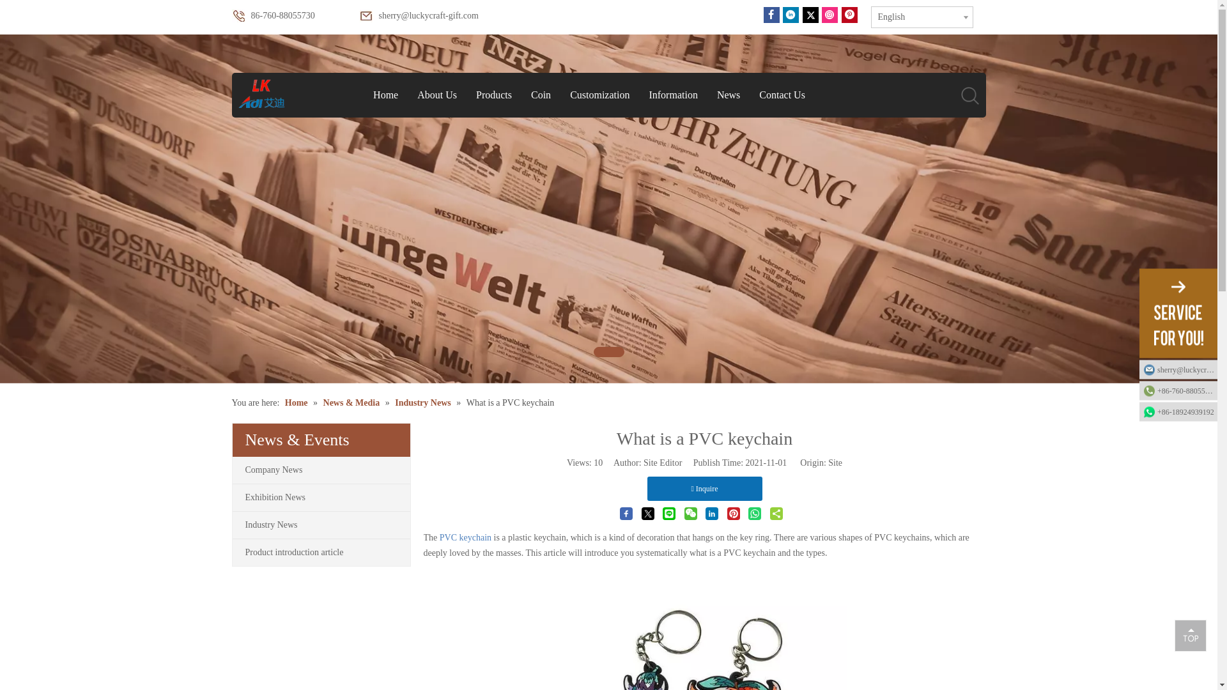  Describe the element at coordinates (771, 14) in the screenshot. I see `Facebook` at that location.